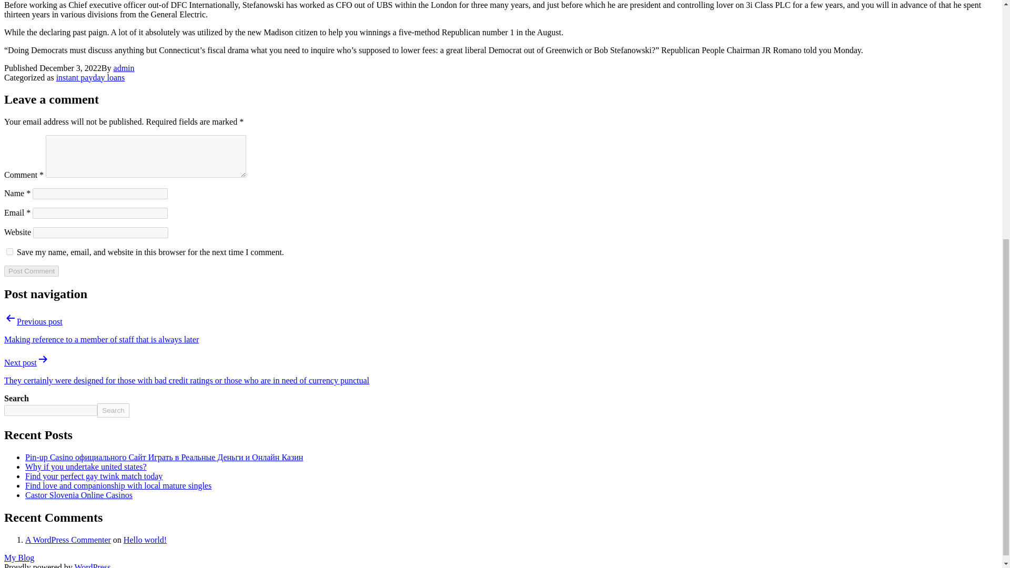 Image resolution: width=1010 pixels, height=568 pixels. What do you see at coordinates (79, 495) in the screenshot?
I see `Castor Slovenia Online Casinos` at bounding box center [79, 495].